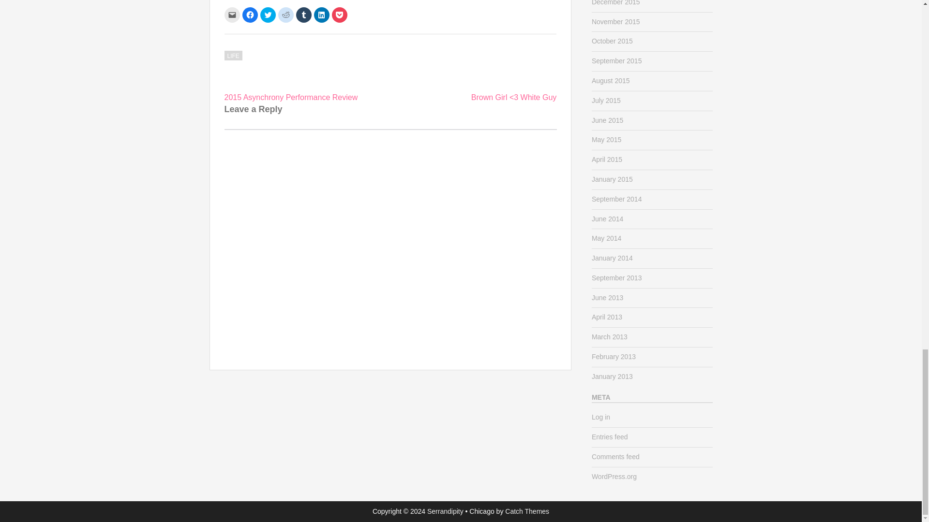 This screenshot has width=929, height=522. What do you see at coordinates (268, 15) in the screenshot?
I see `Click to share on Twitter` at bounding box center [268, 15].